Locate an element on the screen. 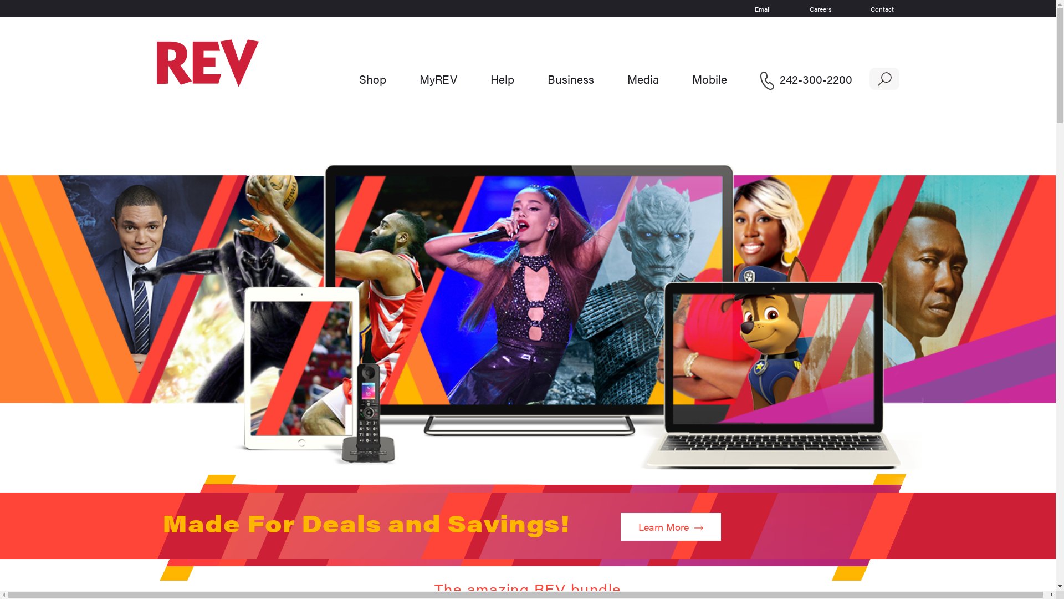 Image resolution: width=1064 pixels, height=599 pixels. Mobile is located at coordinates (709, 79).